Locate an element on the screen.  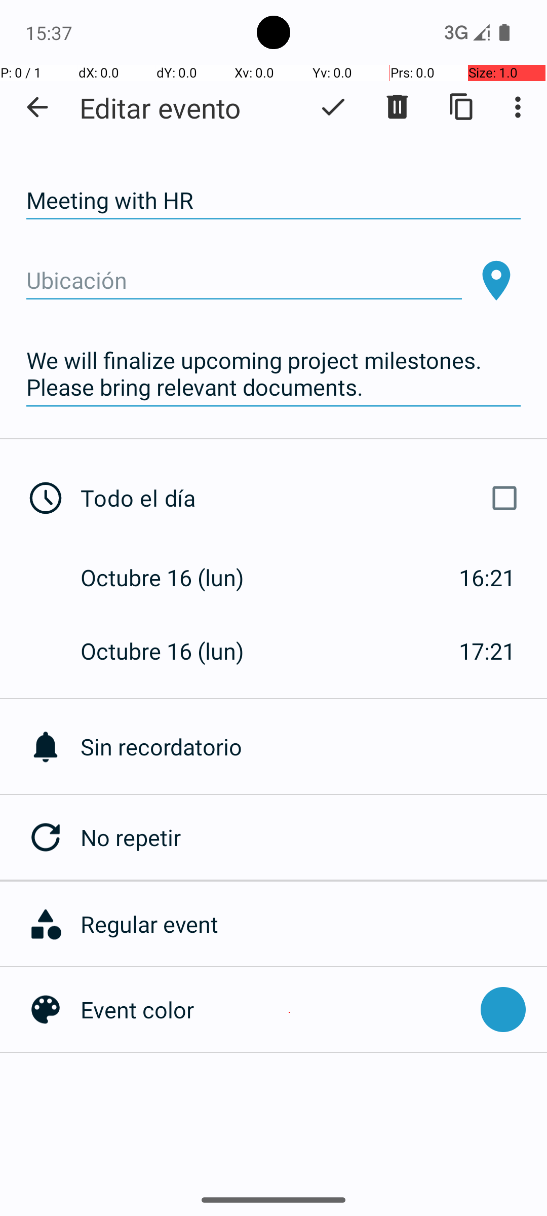
Ubicación is located at coordinates (244, 281).